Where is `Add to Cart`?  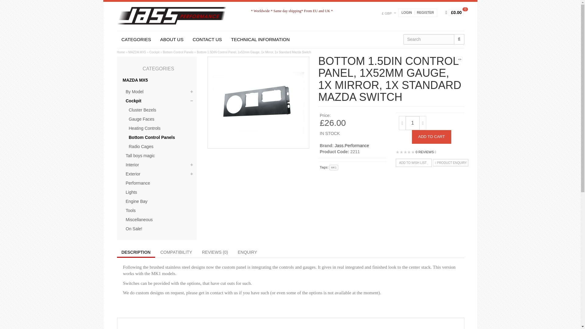 Add to Cart is located at coordinates (431, 136).